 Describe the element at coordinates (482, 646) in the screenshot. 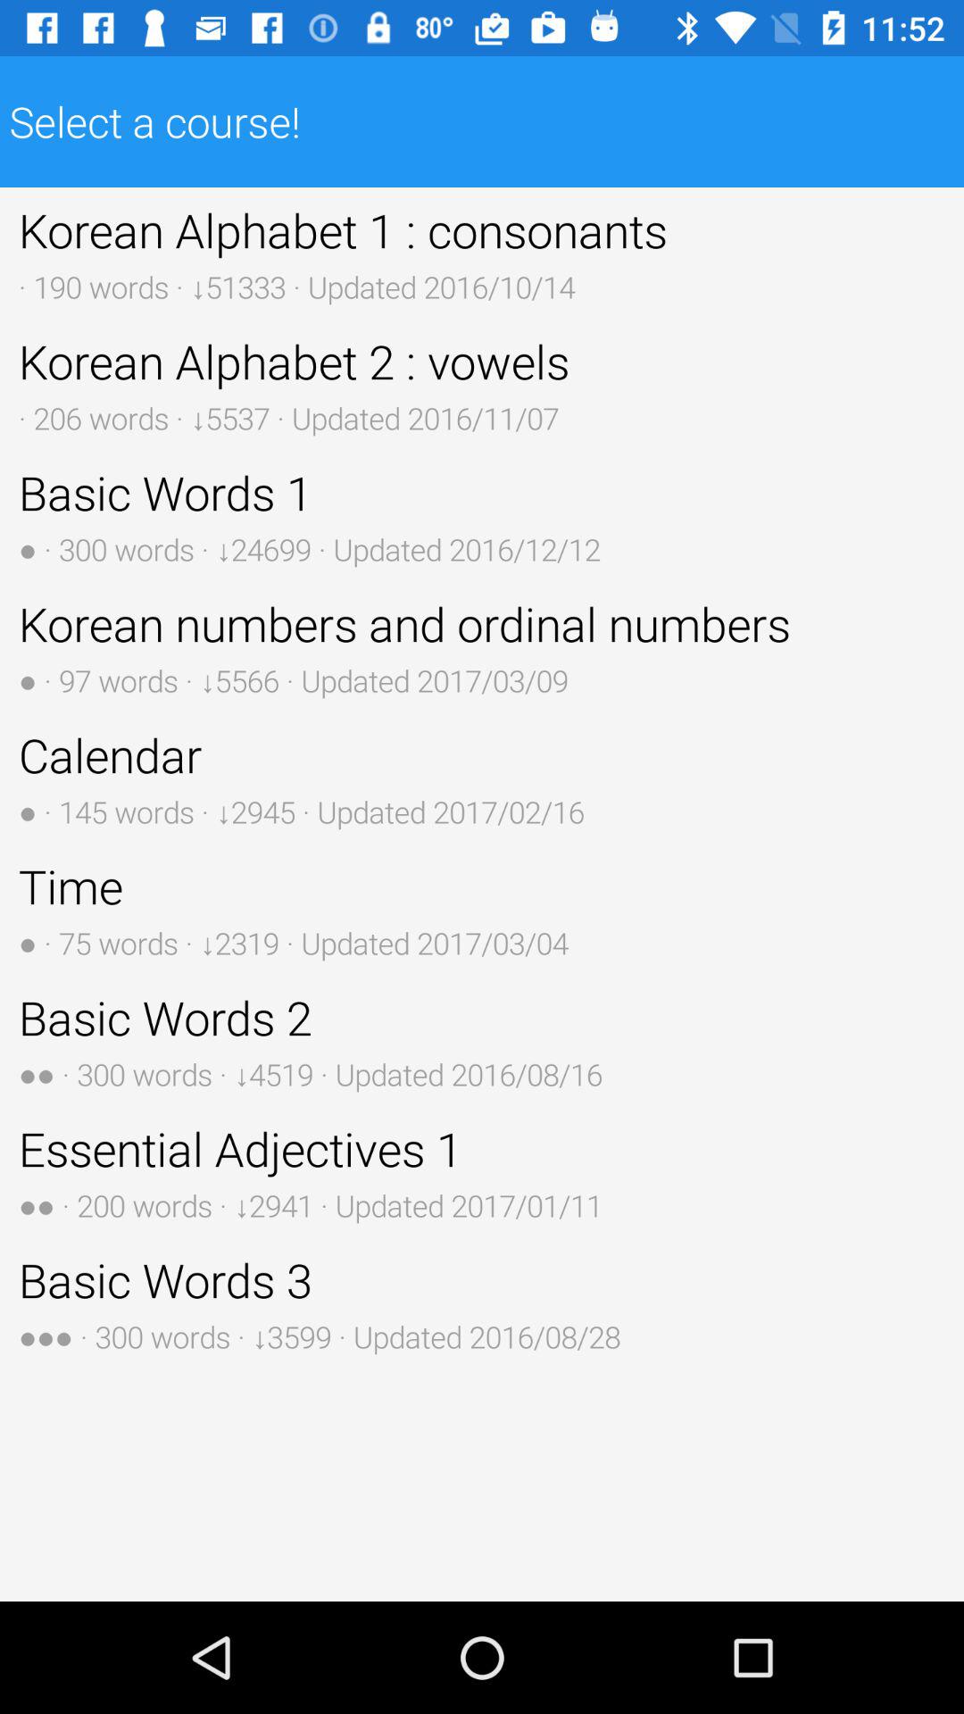

I see `swipe until korean numbers and button` at that location.